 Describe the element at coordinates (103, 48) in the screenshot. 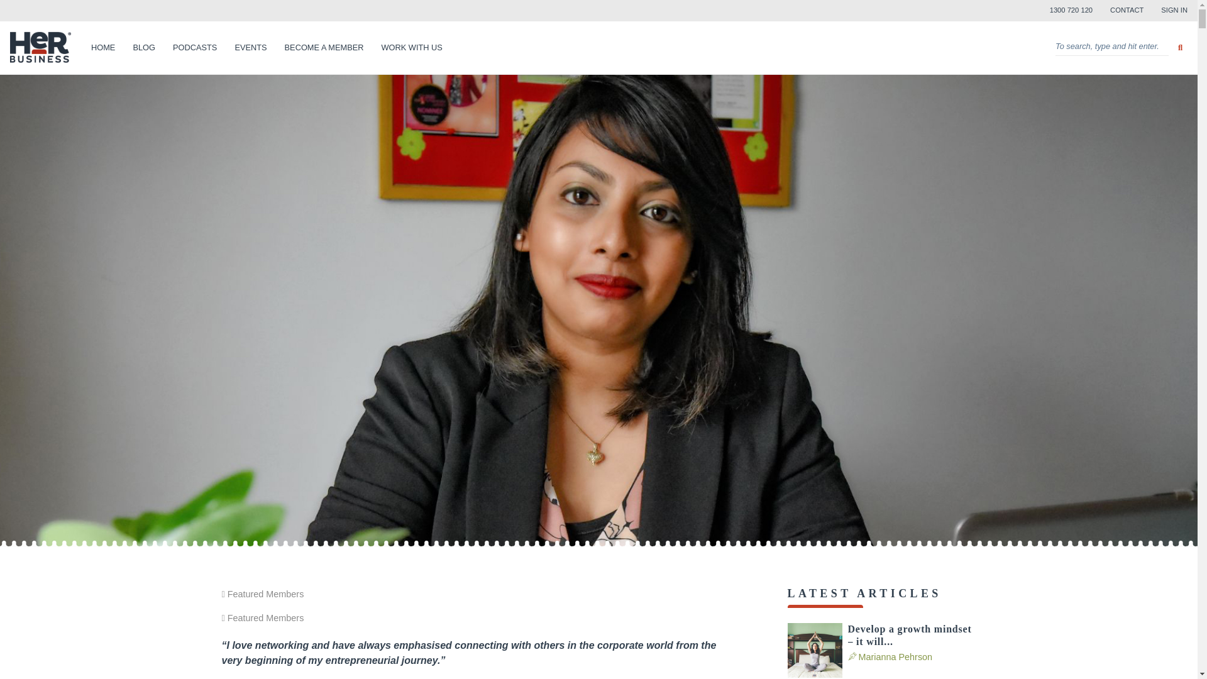

I see `HOME` at that location.